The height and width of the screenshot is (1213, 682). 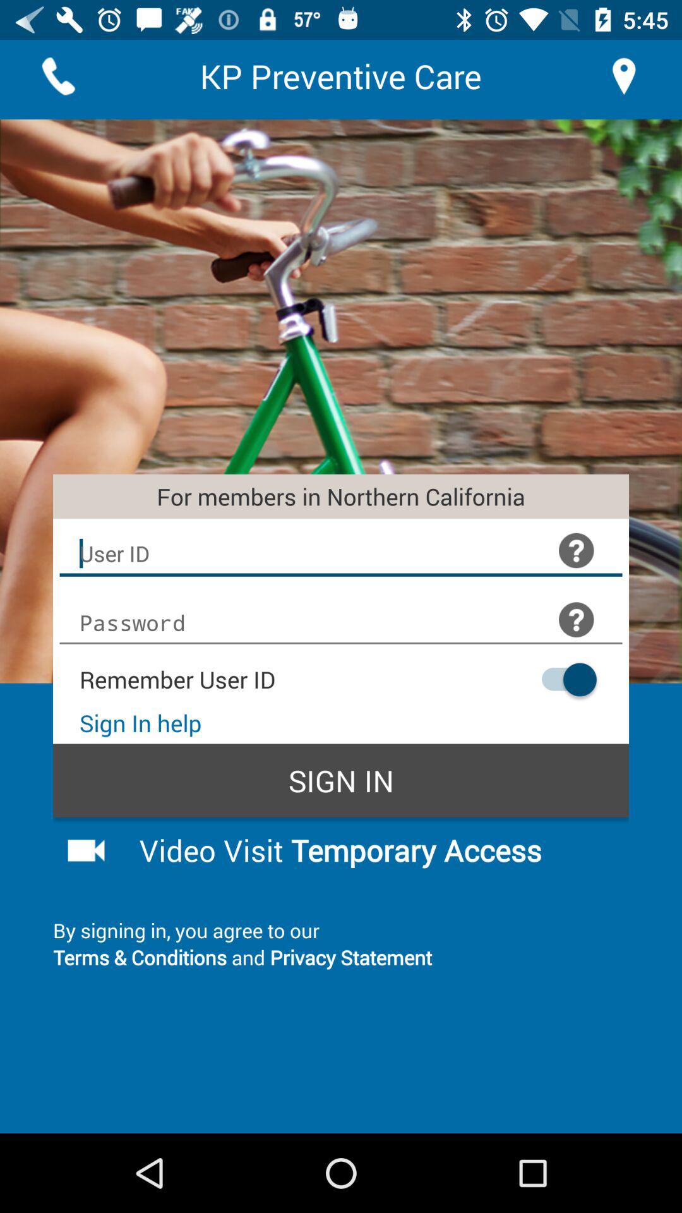 What do you see at coordinates (341, 957) in the screenshot?
I see `flip until the terms conditions and icon` at bounding box center [341, 957].